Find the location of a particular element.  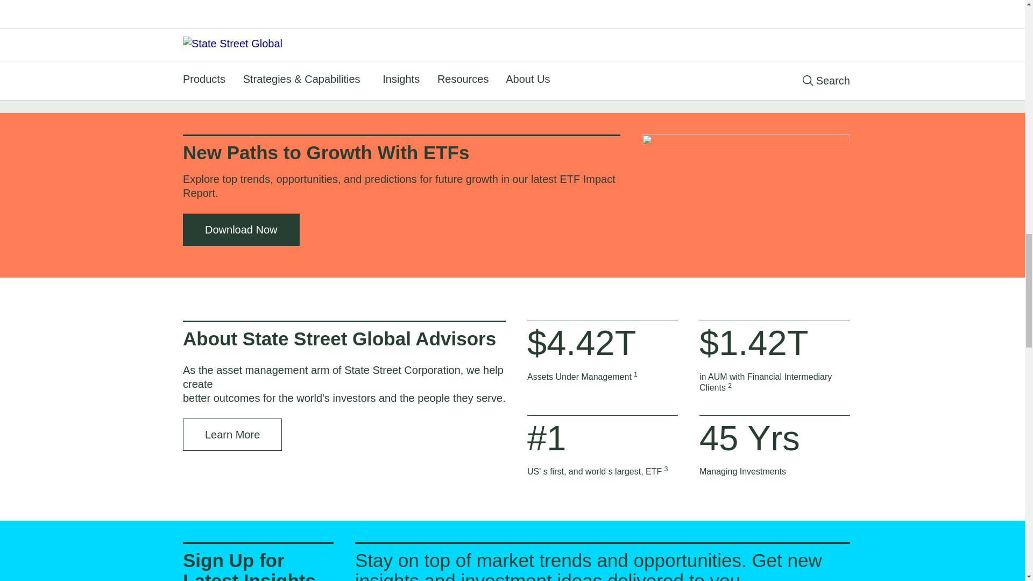

Learn More is located at coordinates (232, 435).